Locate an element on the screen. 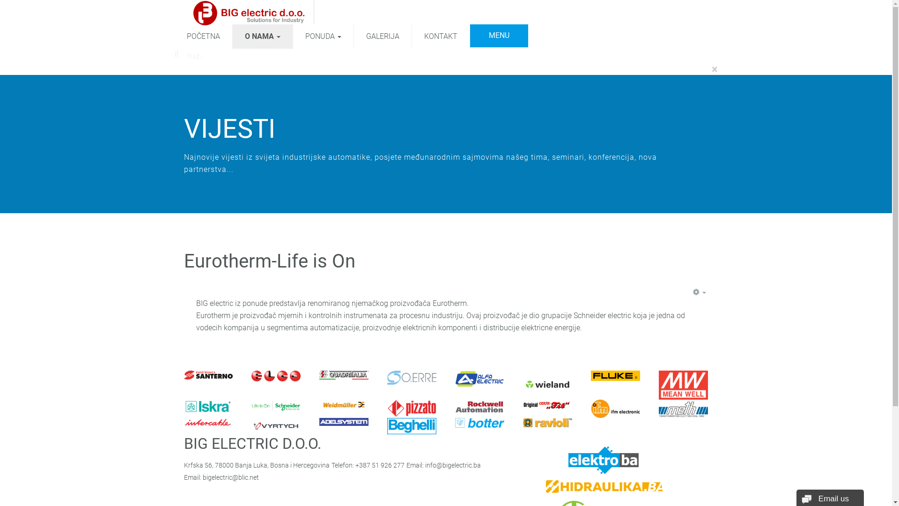 The width and height of the screenshot is (899, 506). Botter is located at coordinates (479, 423).